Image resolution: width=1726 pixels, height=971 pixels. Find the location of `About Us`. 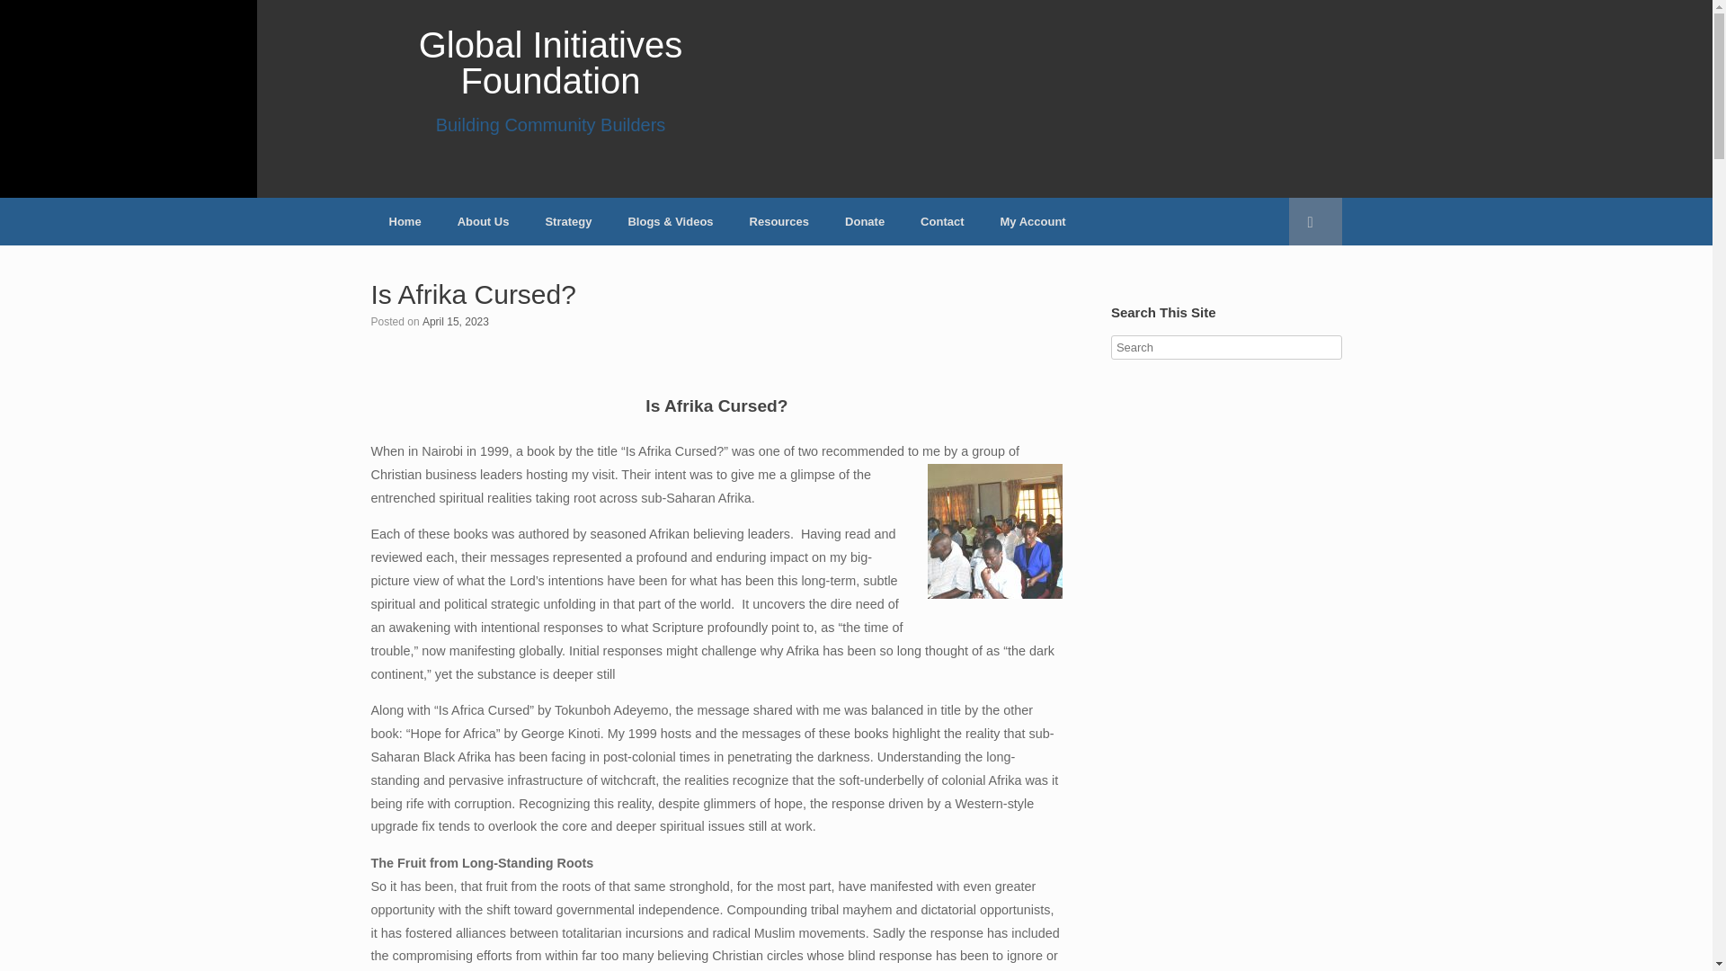

About Us is located at coordinates (484, 221).